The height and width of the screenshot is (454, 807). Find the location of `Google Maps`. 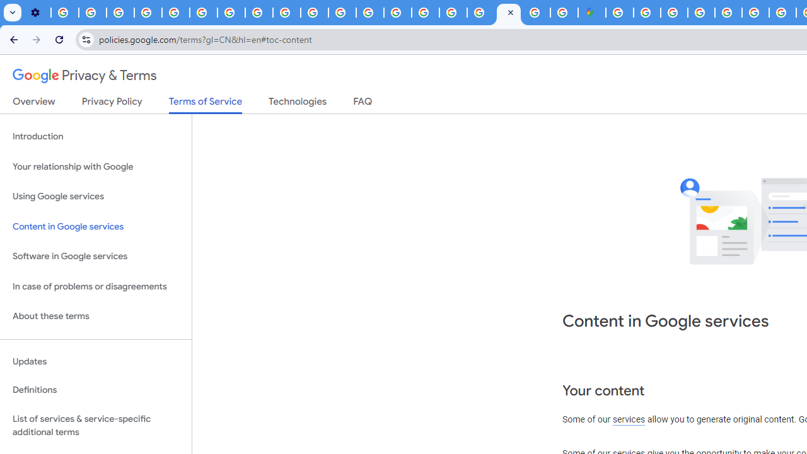

Google Maps is located at coordinates (591, 13).